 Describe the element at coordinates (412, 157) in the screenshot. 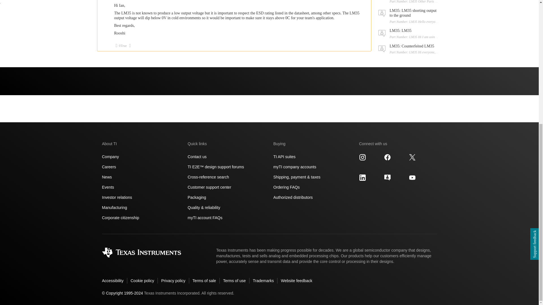

I see `twitter` at that location.